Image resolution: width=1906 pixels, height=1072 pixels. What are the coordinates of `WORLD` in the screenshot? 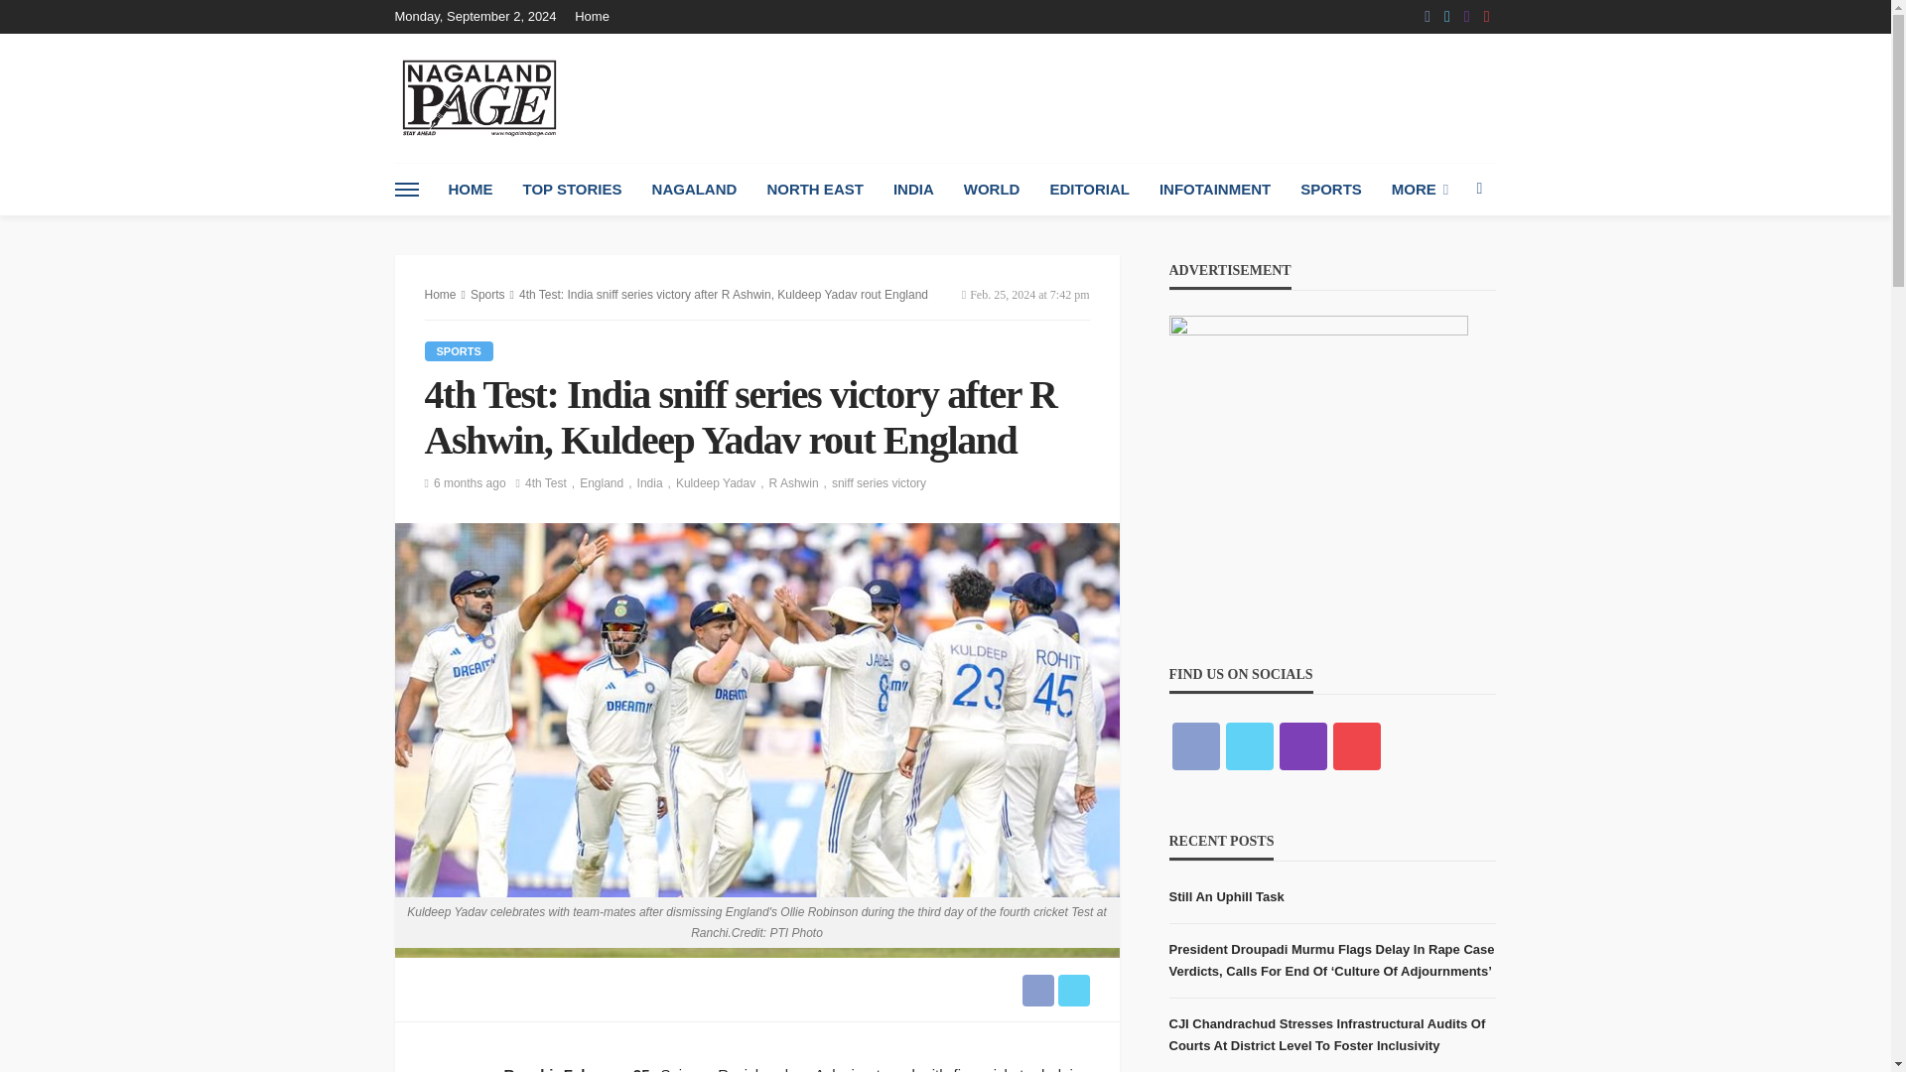 It's located at (992, 190).